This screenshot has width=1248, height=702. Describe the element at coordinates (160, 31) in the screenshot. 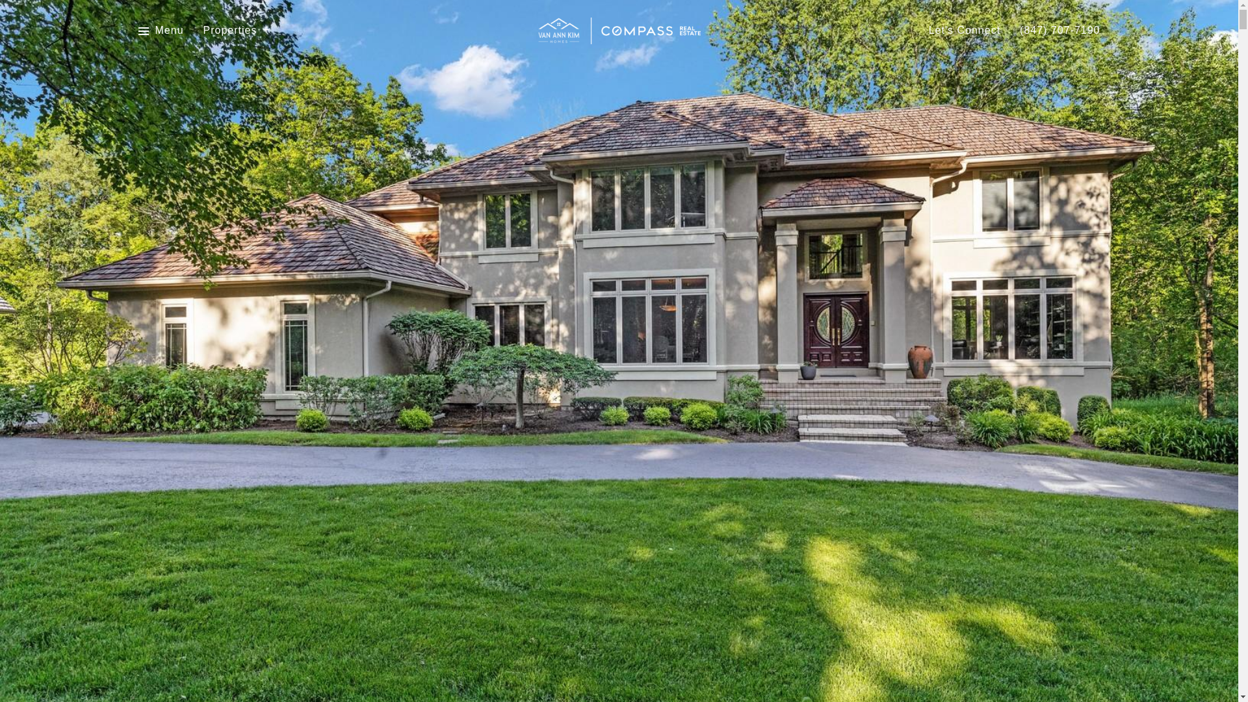

I see `Menu` at that location.